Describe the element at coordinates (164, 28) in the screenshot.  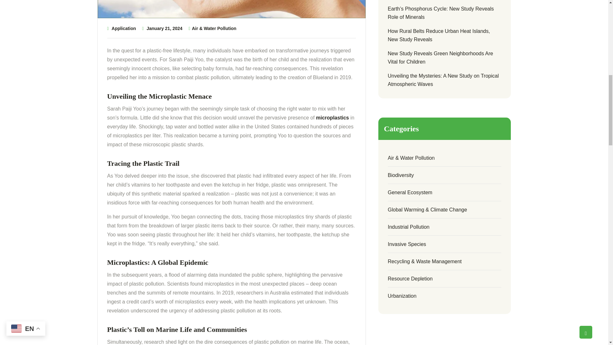
I see `January 21, 2024` at that location.